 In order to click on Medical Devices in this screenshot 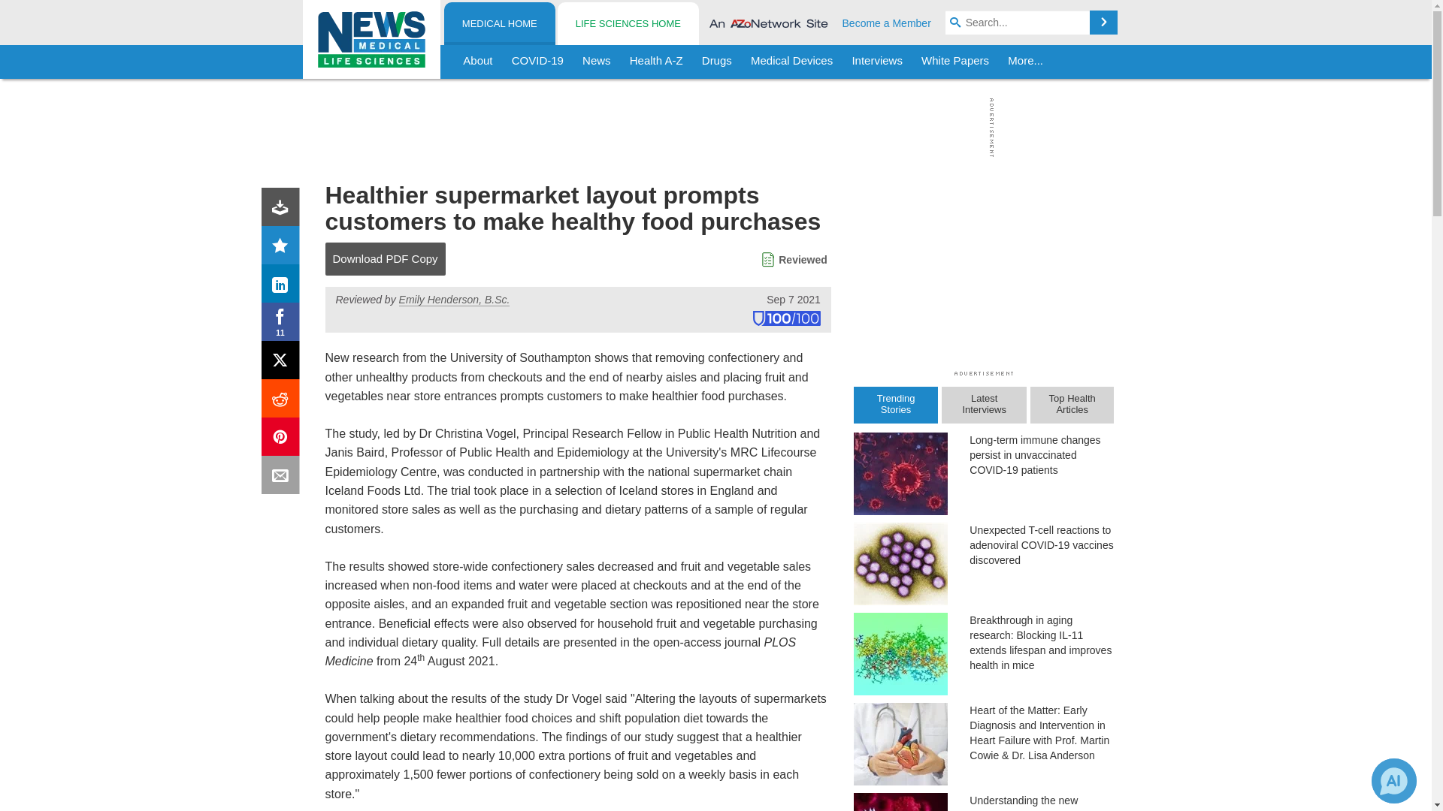, I will do `click(791, 62)`.